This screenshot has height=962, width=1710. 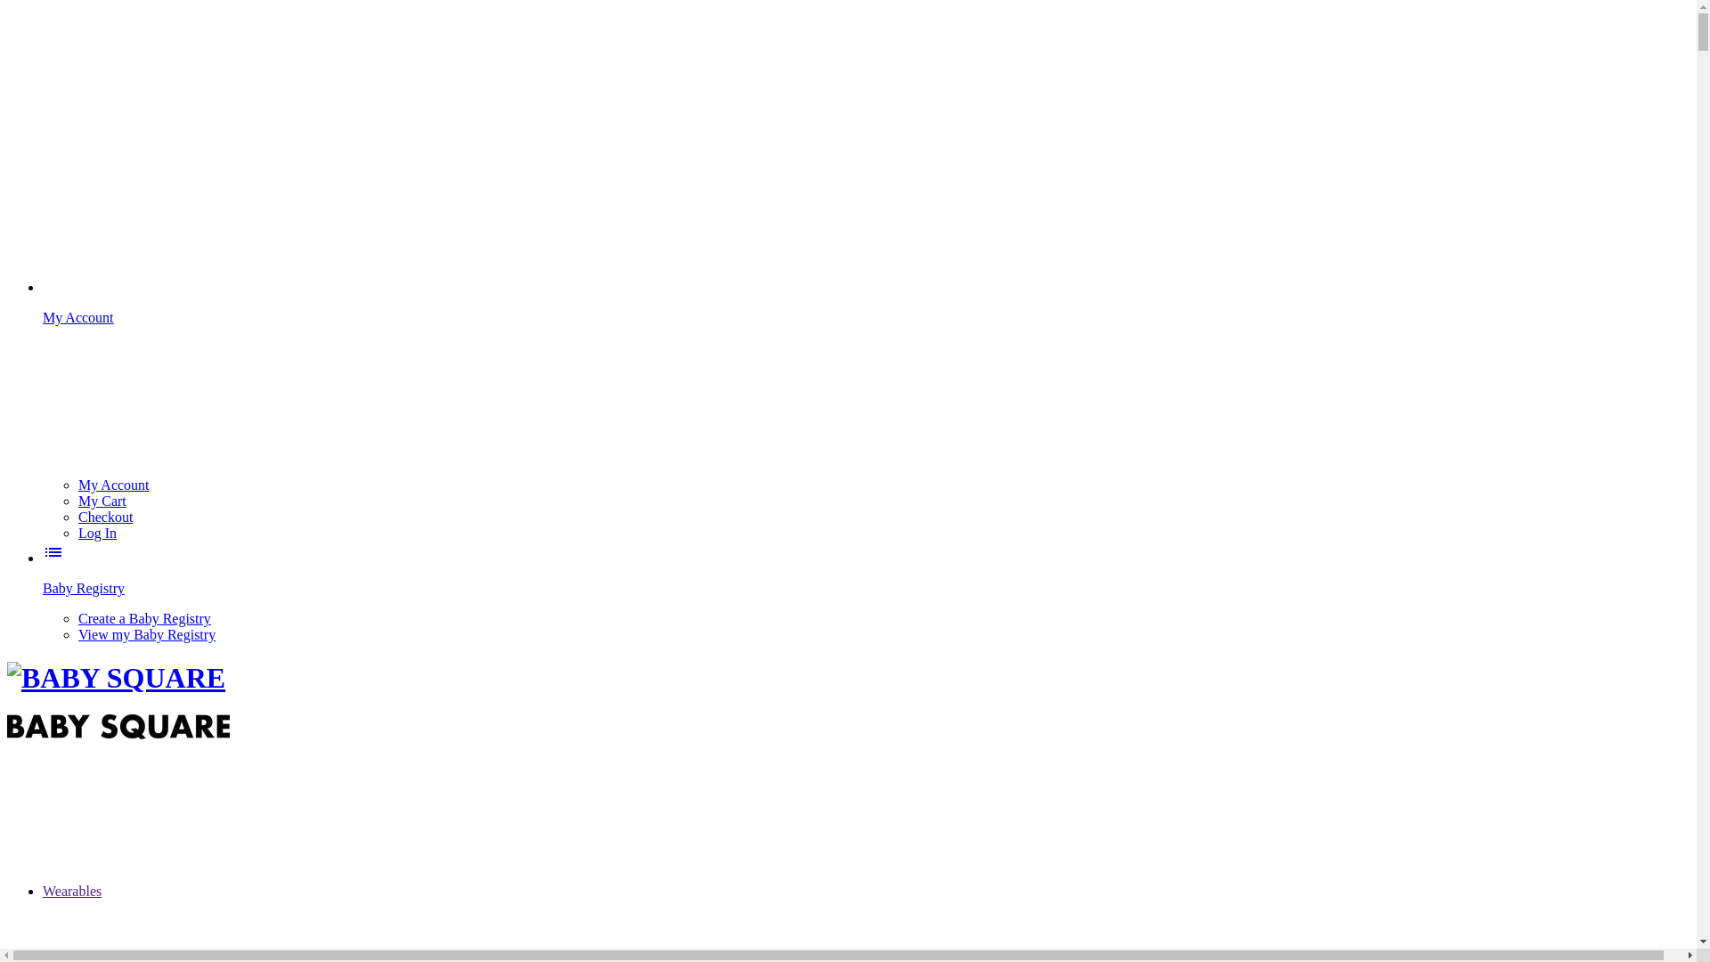 What do you see at coordinates (98, 533) in the screenshot?
I see `Log In` at bounding box center [98, 533].